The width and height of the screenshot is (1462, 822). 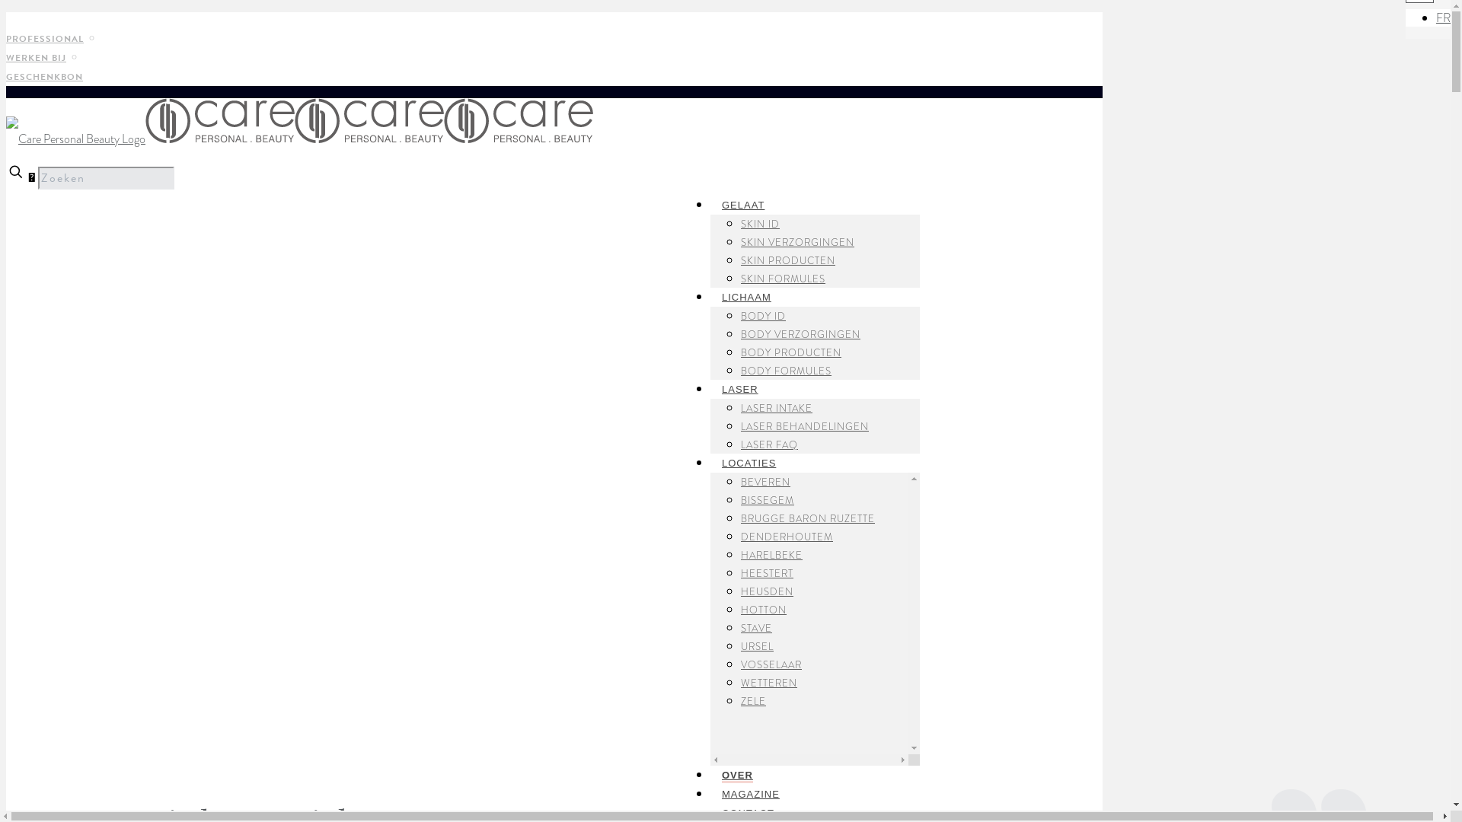 I want to click on LOCATIES, so click(x=749, y=460).